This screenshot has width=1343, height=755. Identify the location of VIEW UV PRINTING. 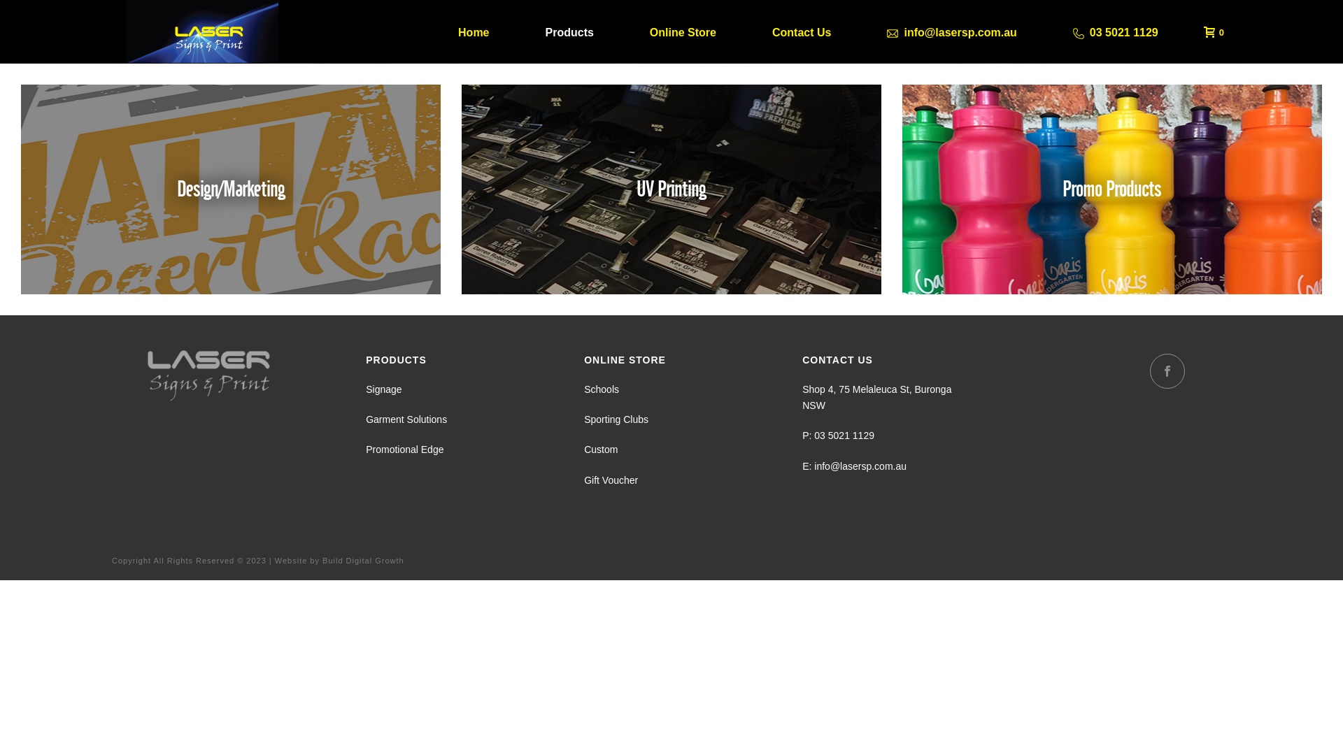
(671, 205).